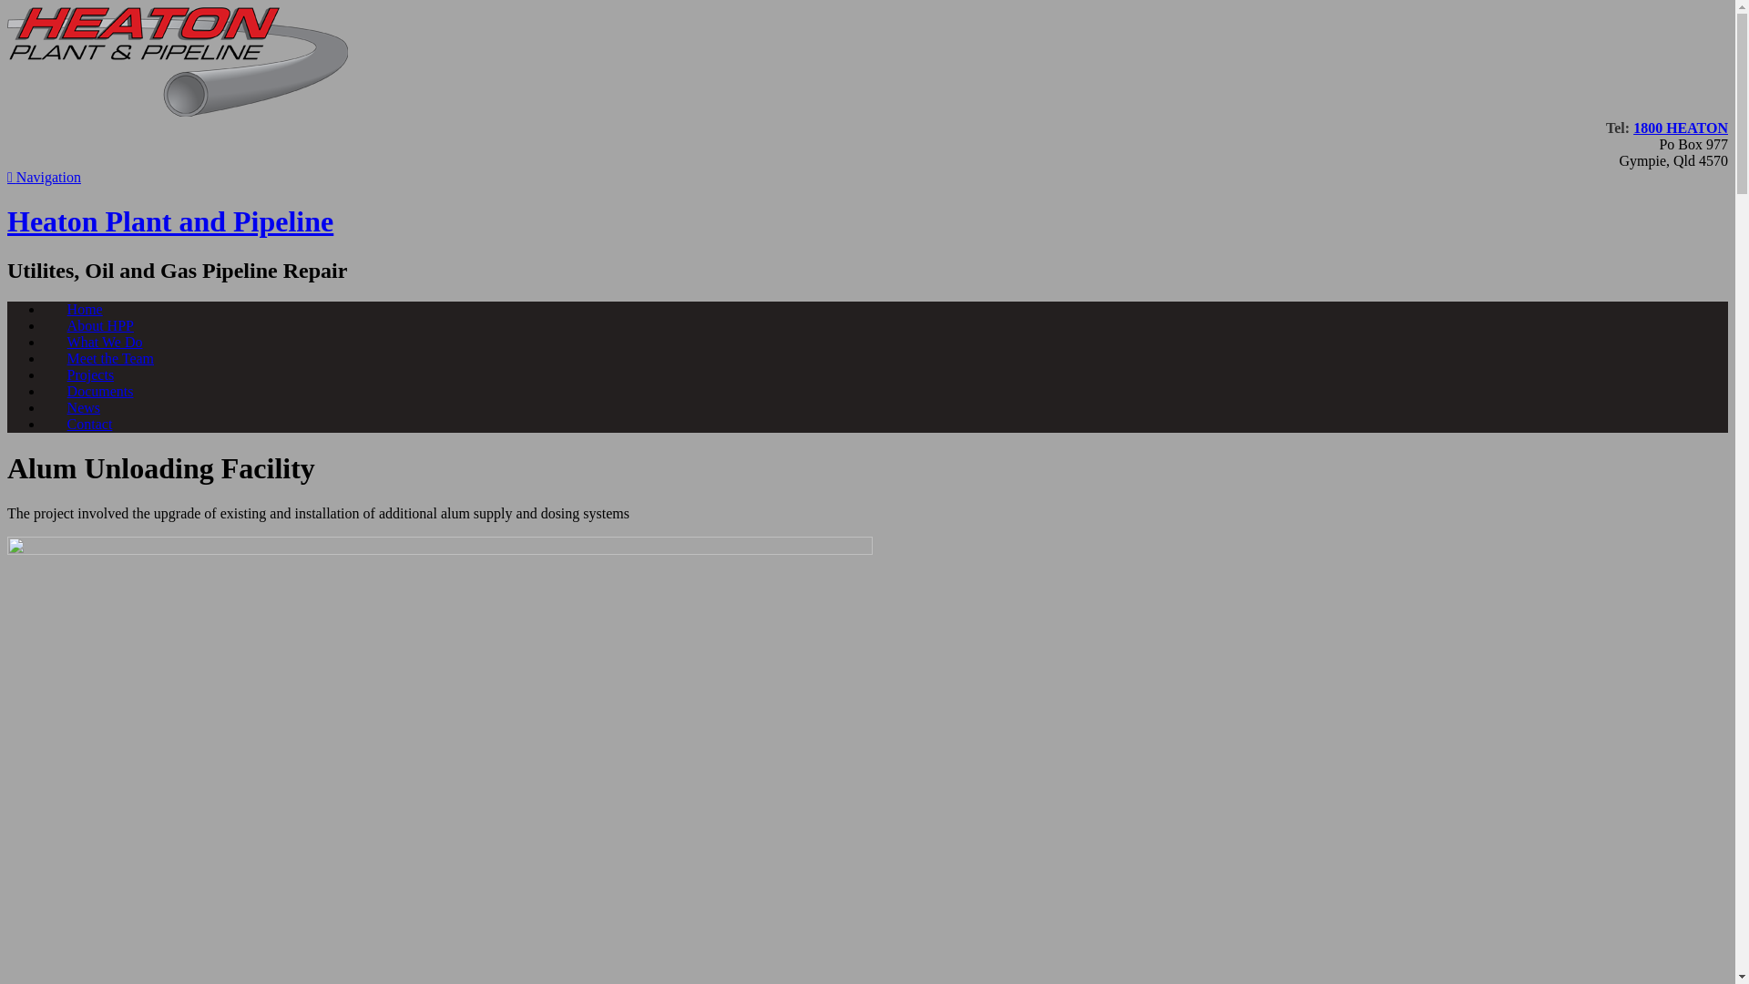 The image size is (1749, 984). Describe the element at coordinates (84, 408) in the screenshot. I see `News` at that location.